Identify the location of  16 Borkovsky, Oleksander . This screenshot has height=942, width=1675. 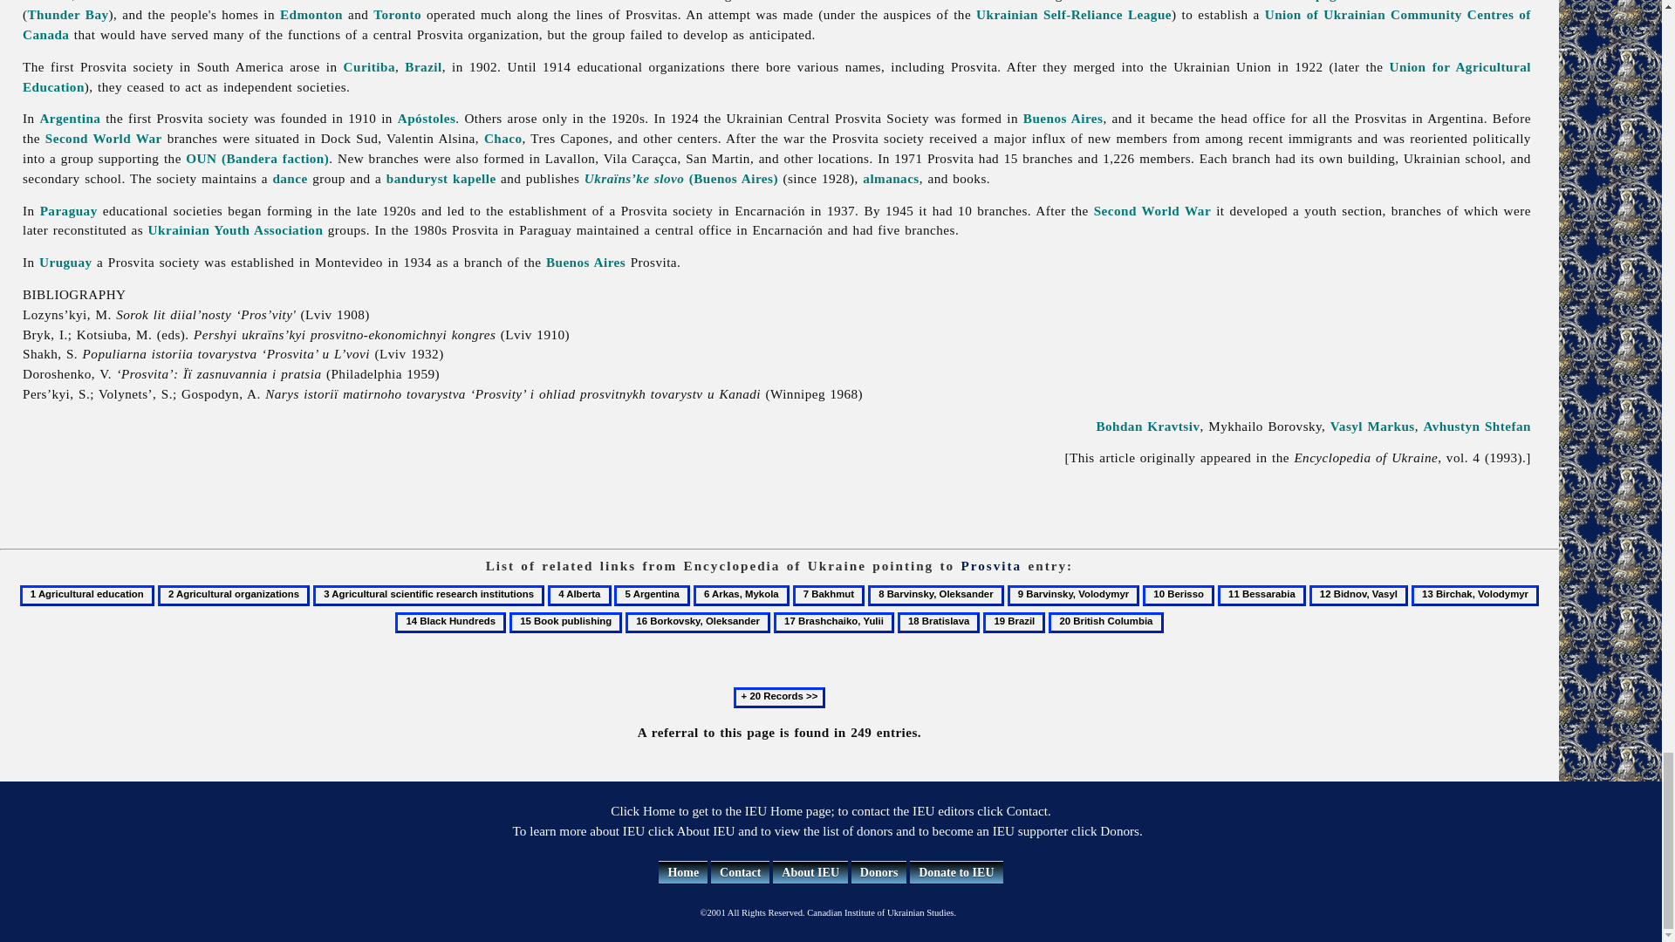
(698, 623).